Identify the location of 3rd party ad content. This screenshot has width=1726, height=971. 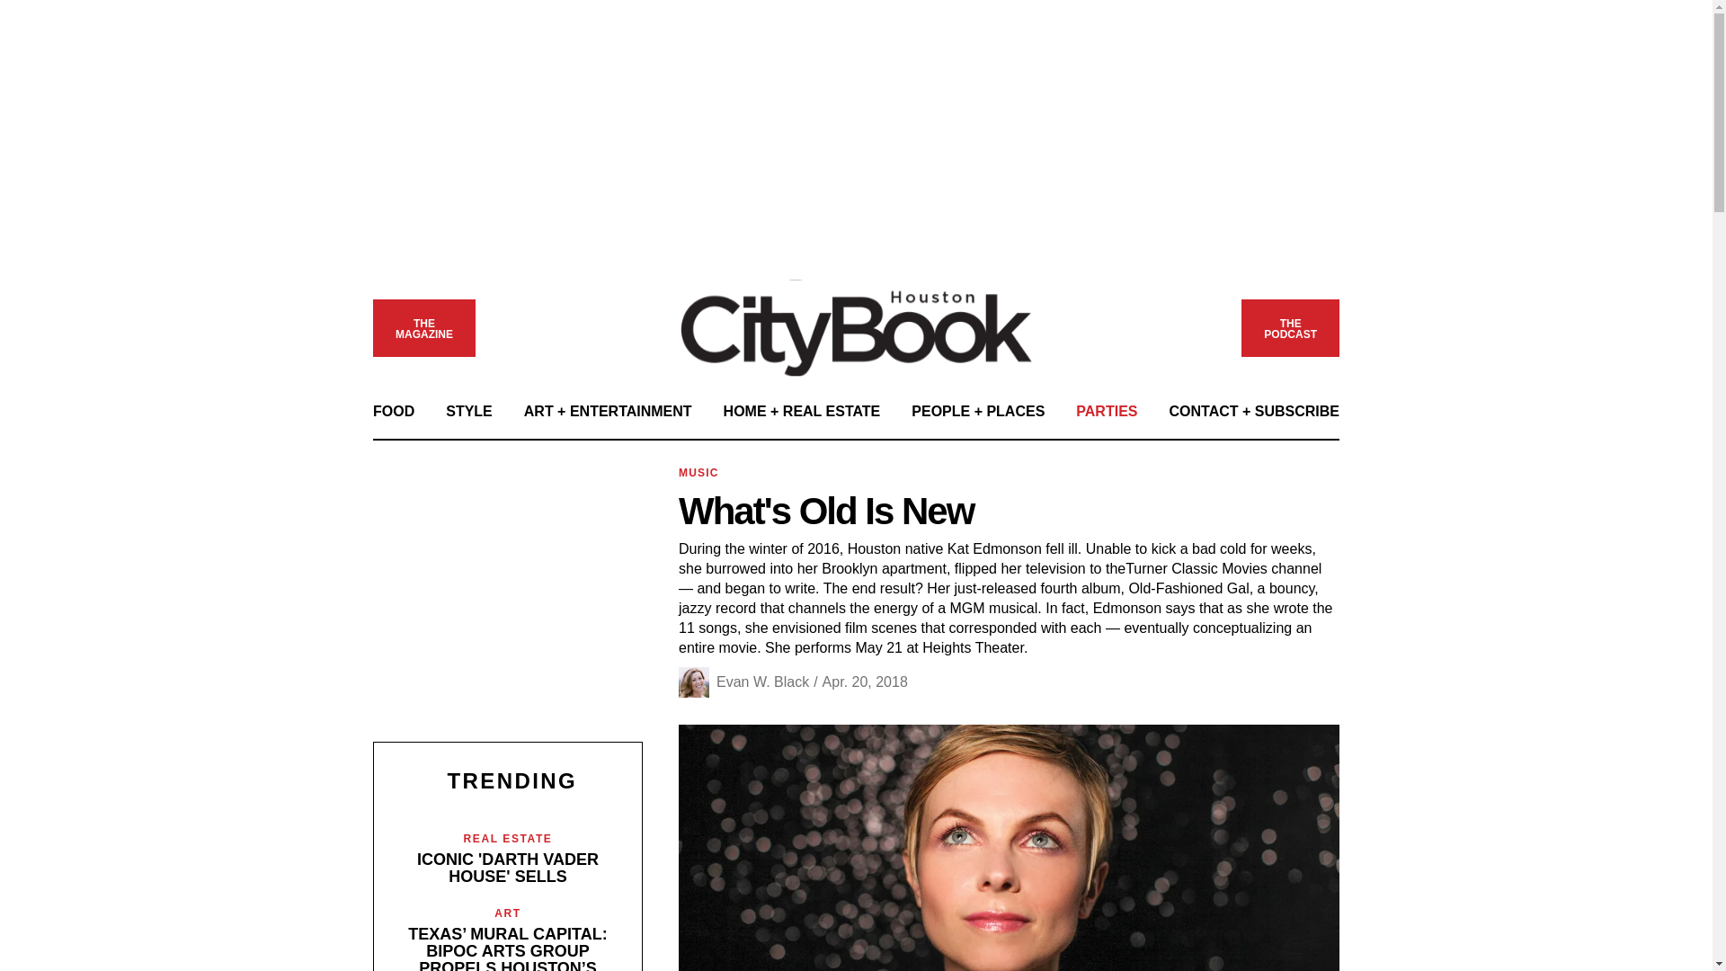
(855, 99).